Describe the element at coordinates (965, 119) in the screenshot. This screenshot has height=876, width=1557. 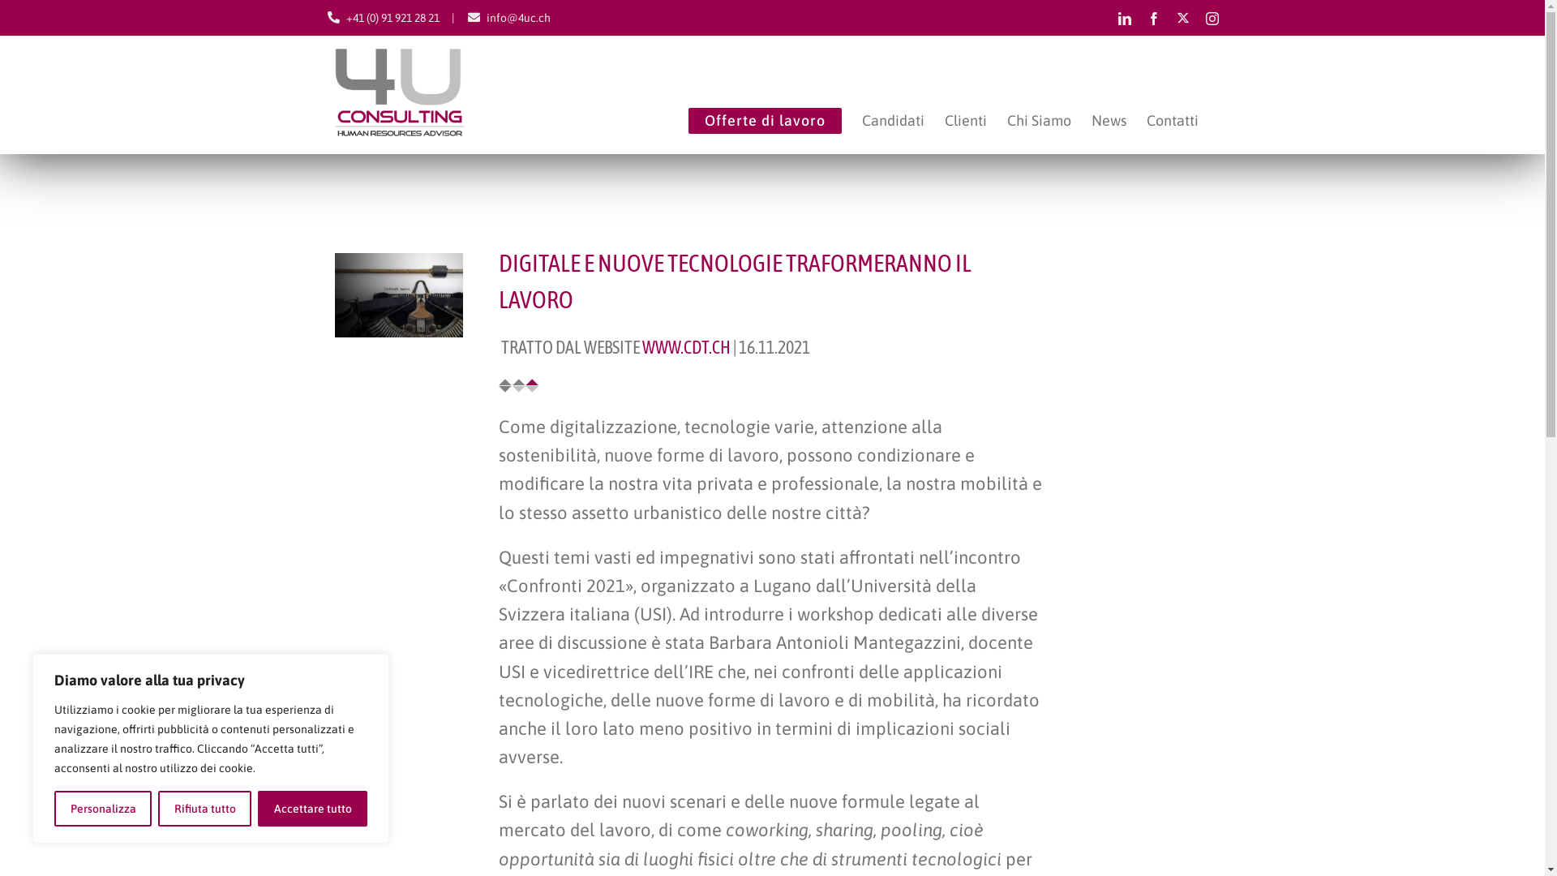
I see `Clienti` at that location.